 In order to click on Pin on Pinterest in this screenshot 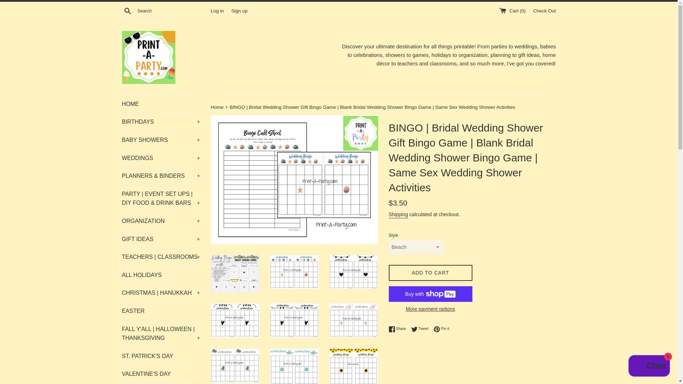, I will do `click(441, 329)`.